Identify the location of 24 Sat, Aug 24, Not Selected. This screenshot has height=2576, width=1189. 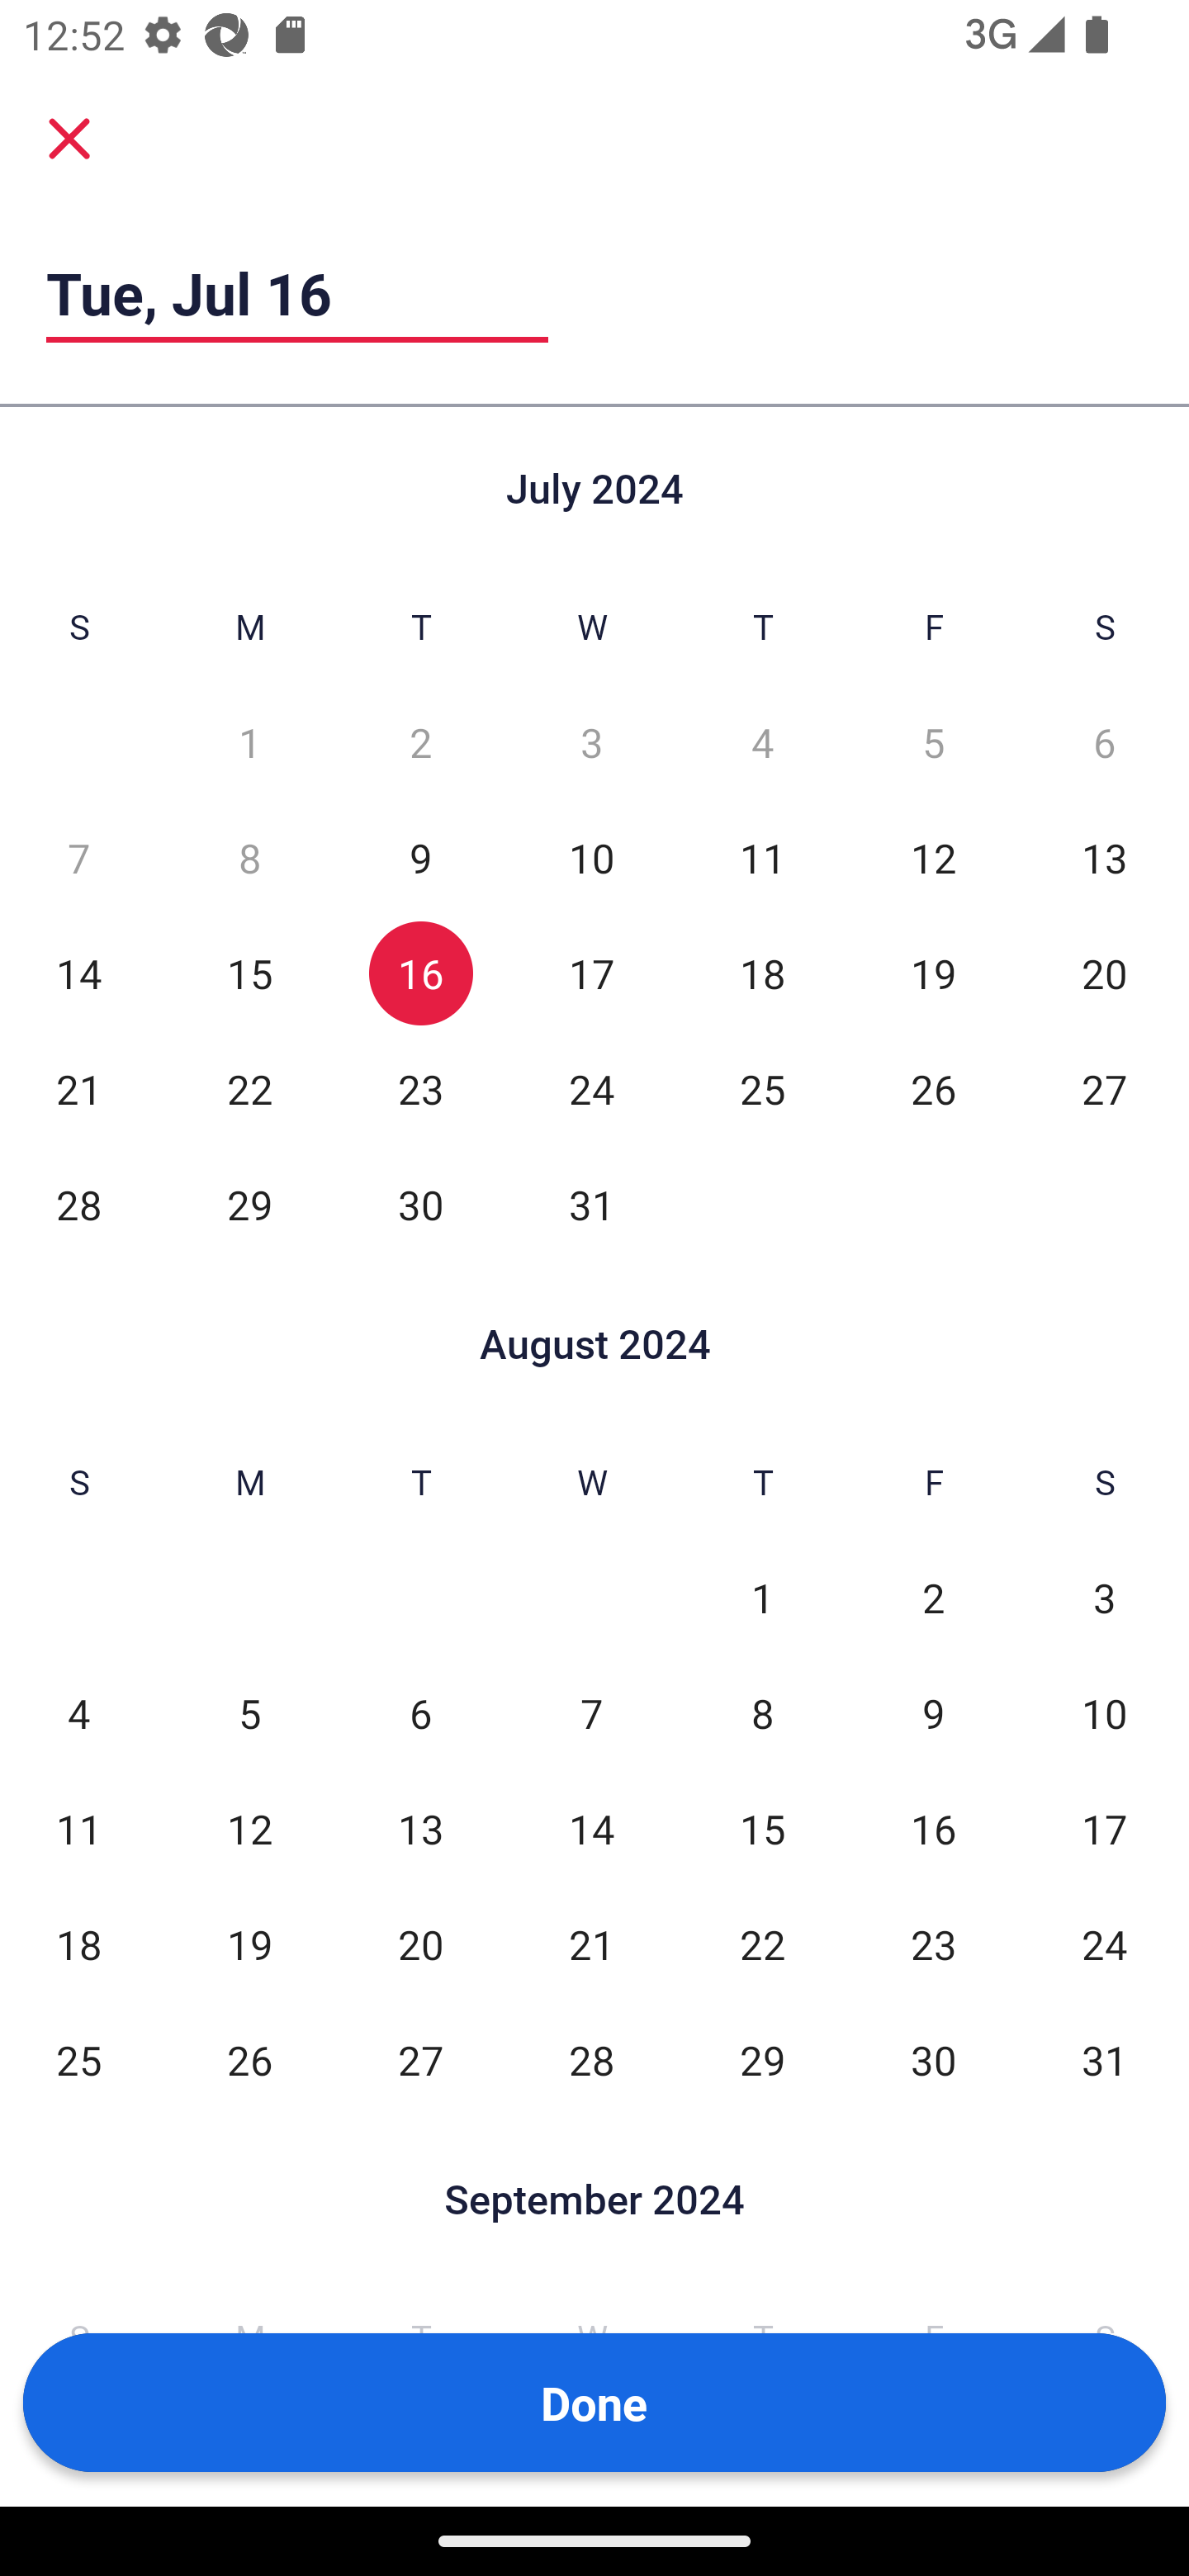
(1105, 1944).